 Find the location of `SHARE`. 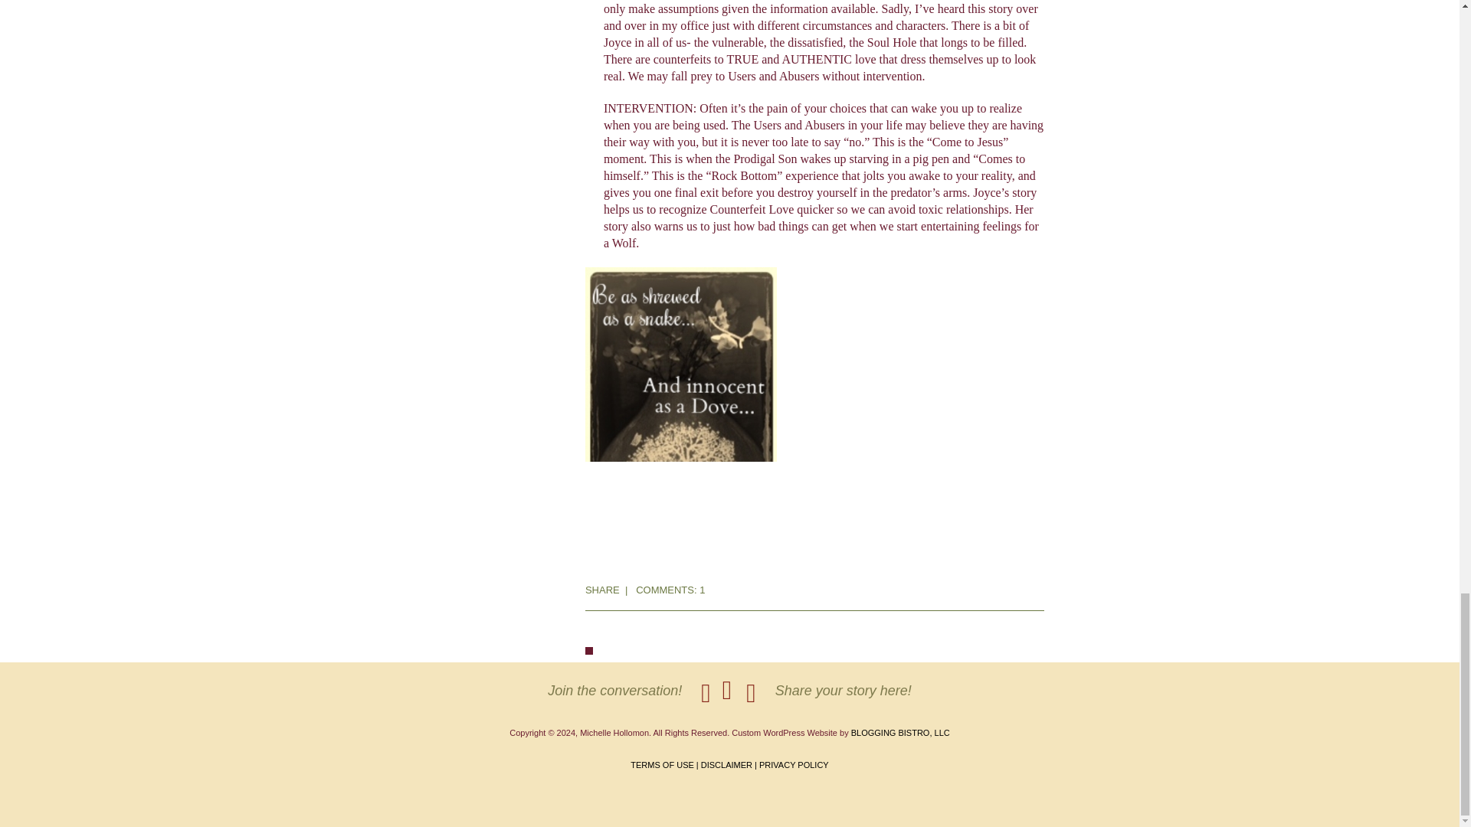

SHARE is located at coordinates (602, 590).